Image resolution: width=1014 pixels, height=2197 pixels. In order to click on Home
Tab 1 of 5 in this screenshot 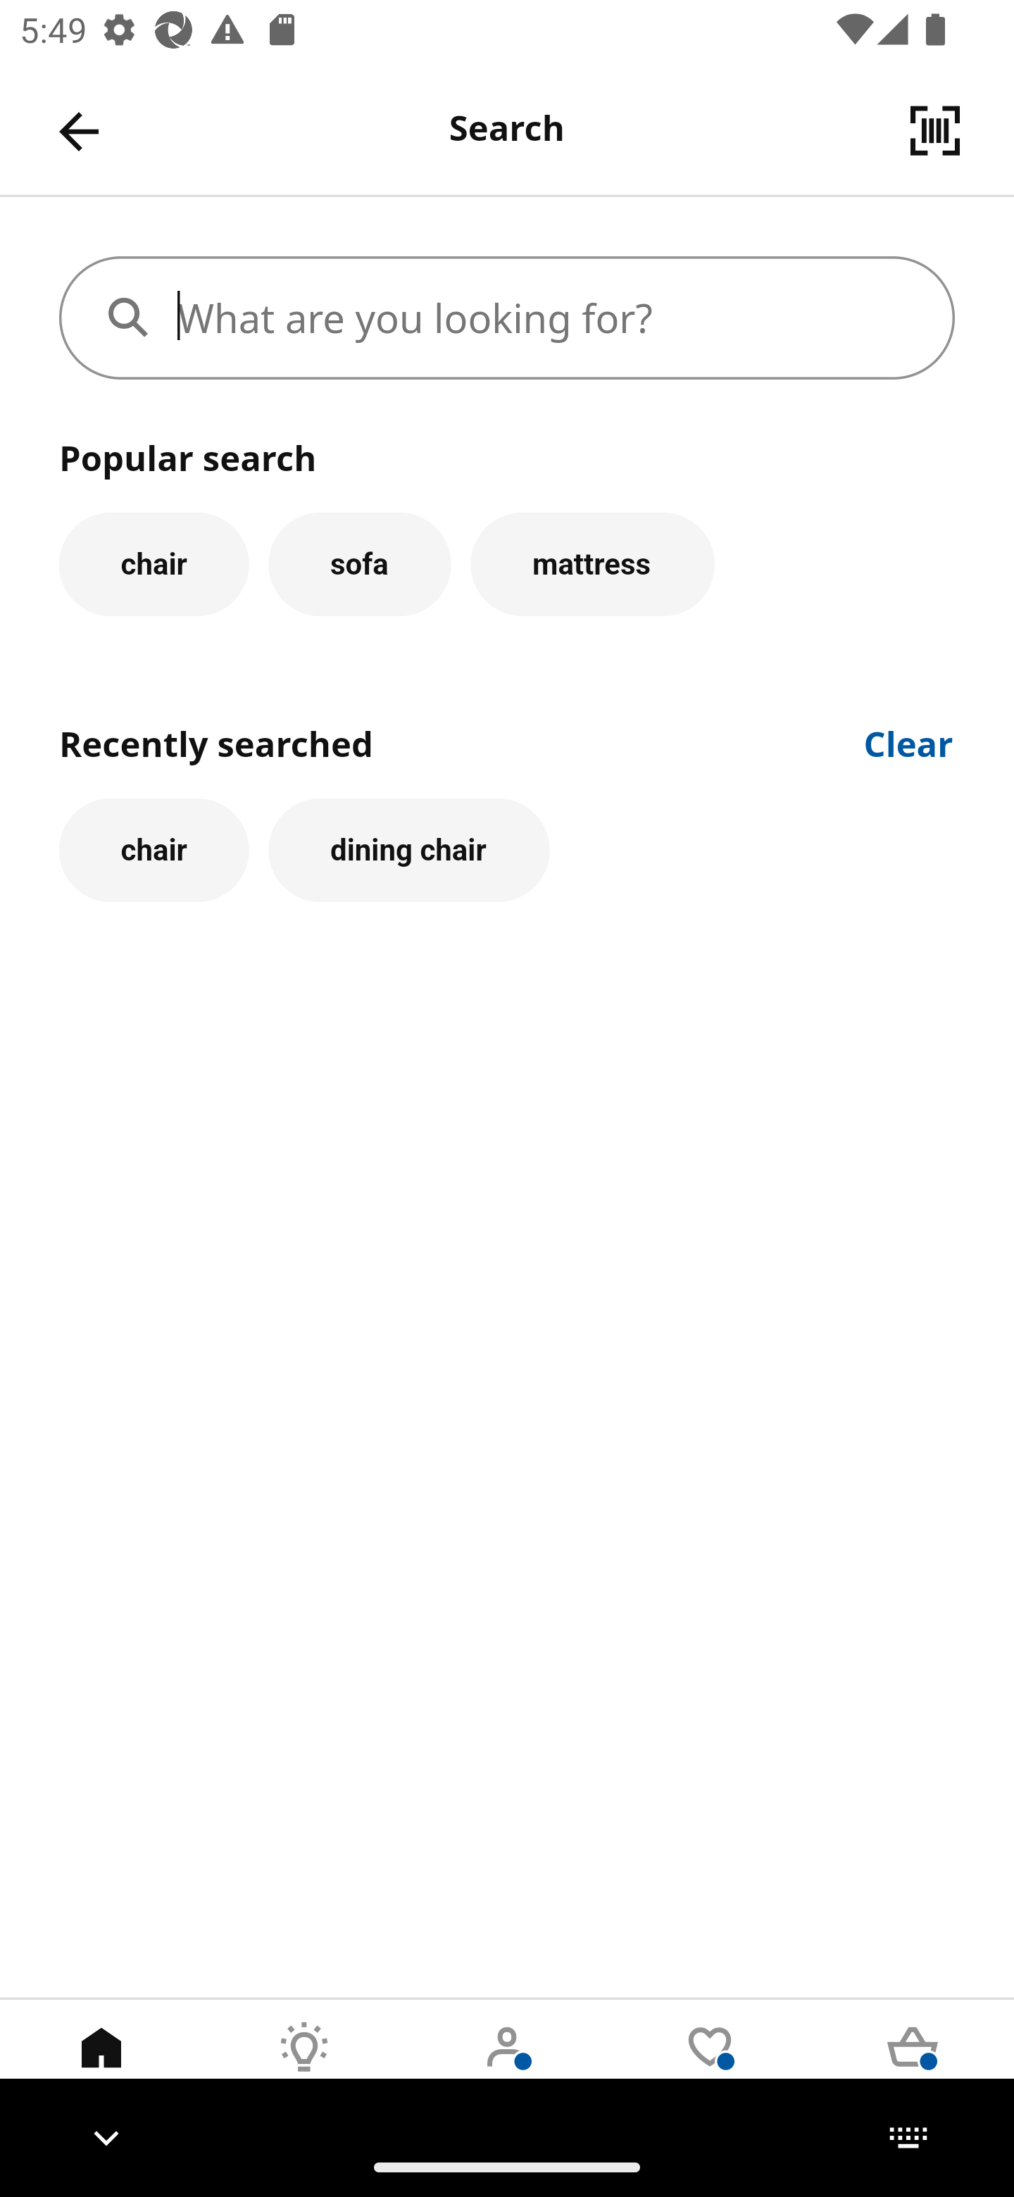, I will do `click(101, 2068)`.